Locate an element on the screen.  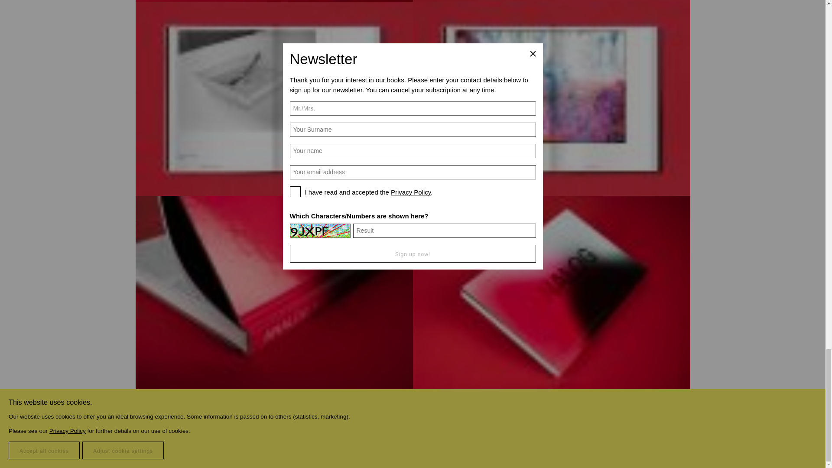
E-Mail is located at coordinates (150, 451).